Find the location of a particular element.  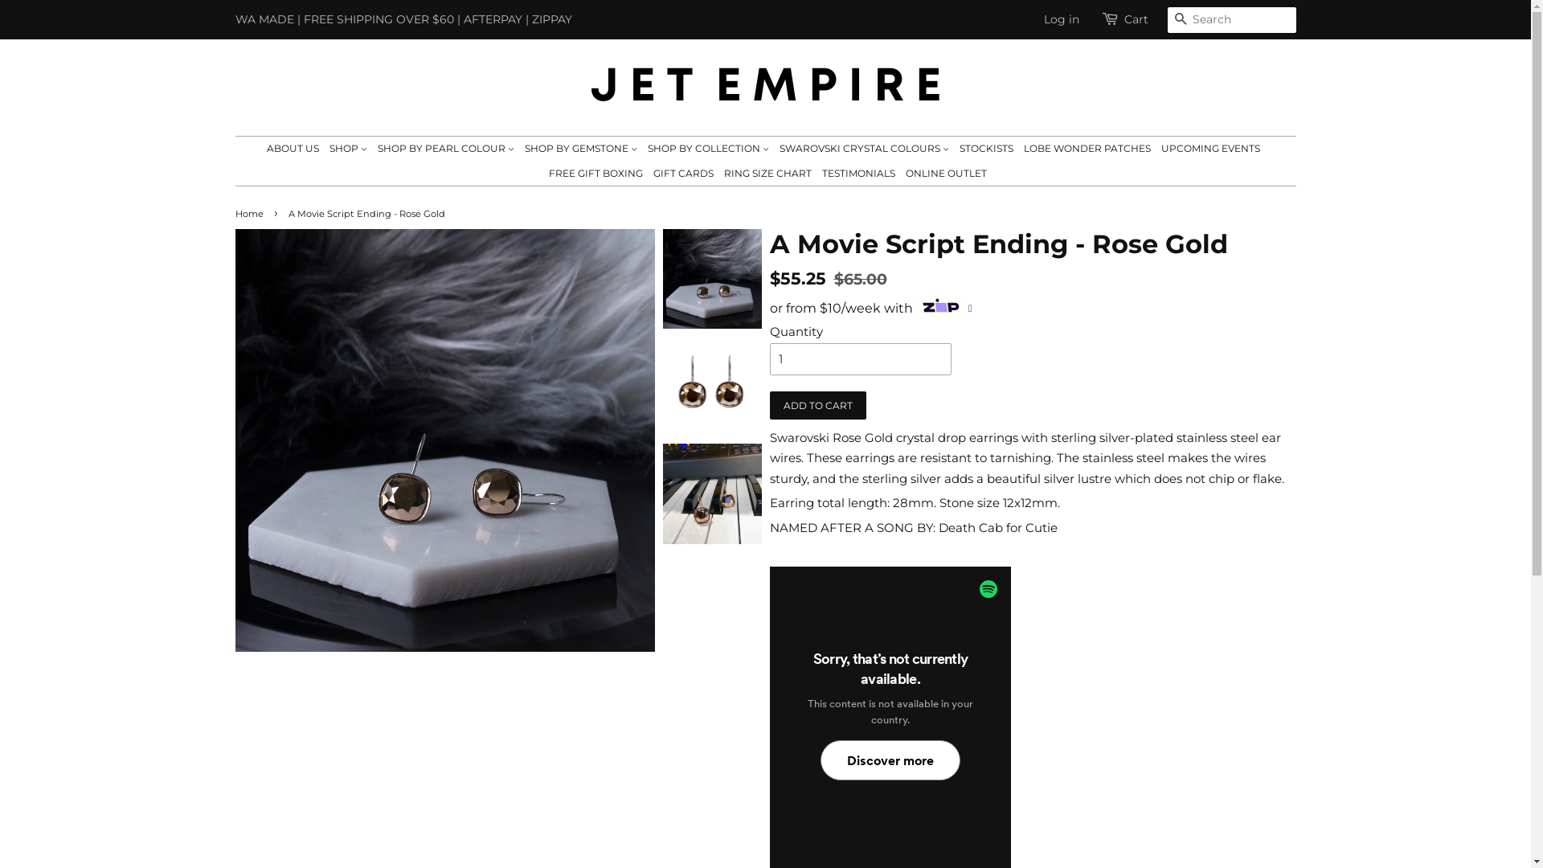

ONLINE OUTLET is located at coordinates (944, 174).